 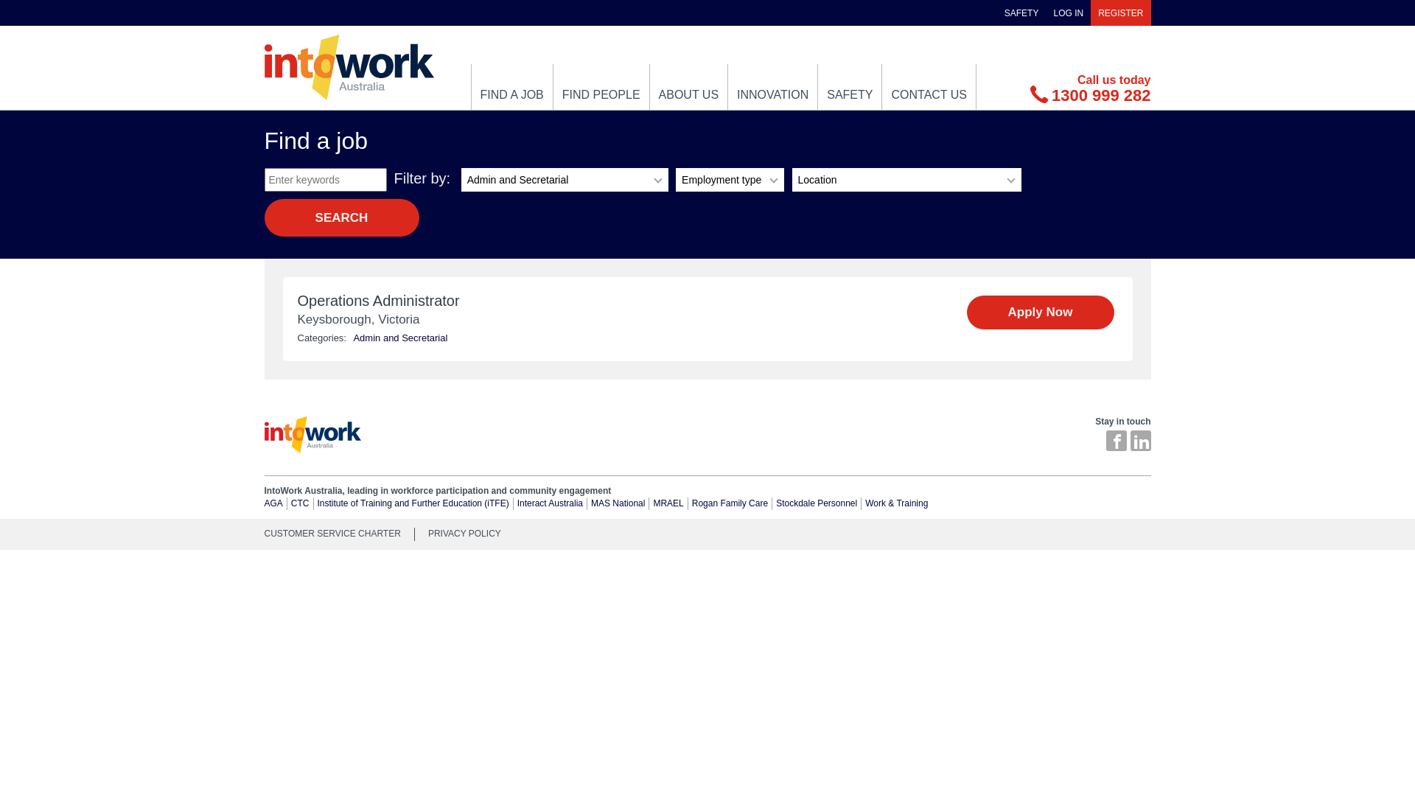 What do you see at coordinates (273, 503) in the screenshot?
I see `AGA` at bounding box center [273, 503].